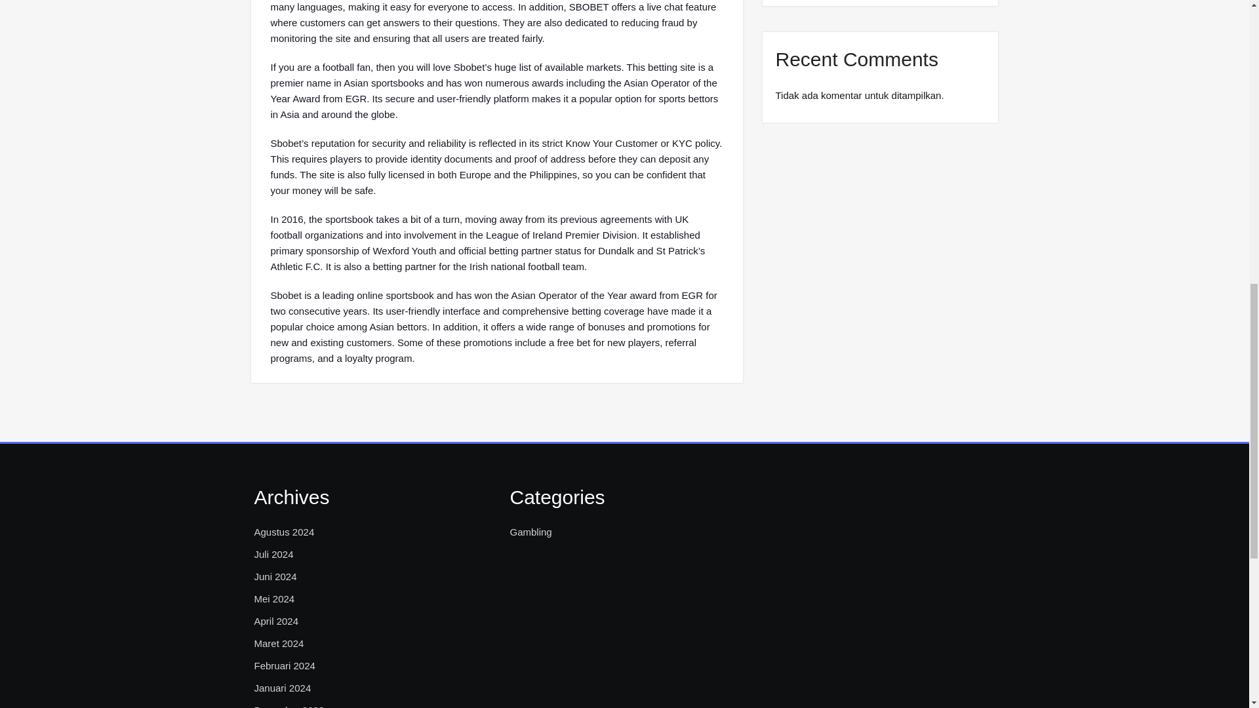  What do you see at coordinates (273, 554) in the screenshot?
I see `Juli 2024` at bounding box center [273, 554].